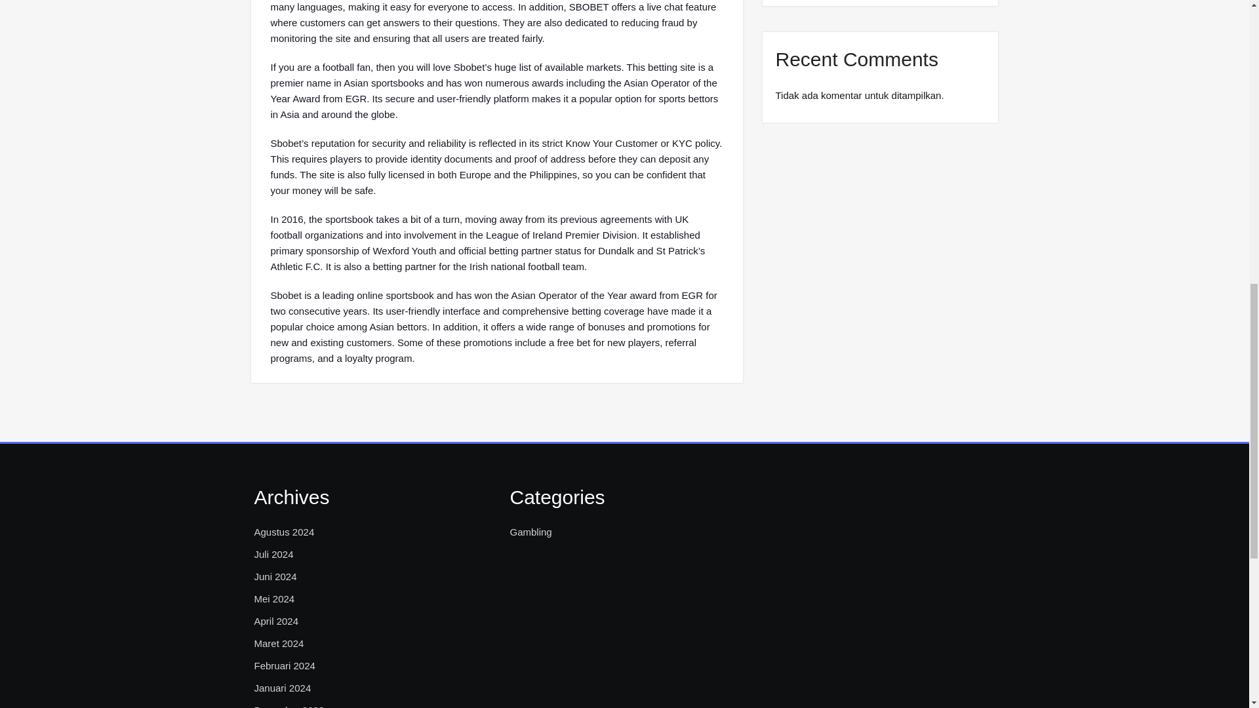  What do you see at coordinates (273, 554) in the screenshot?
I see `Juli 2024` at bounding box center [273, 554].